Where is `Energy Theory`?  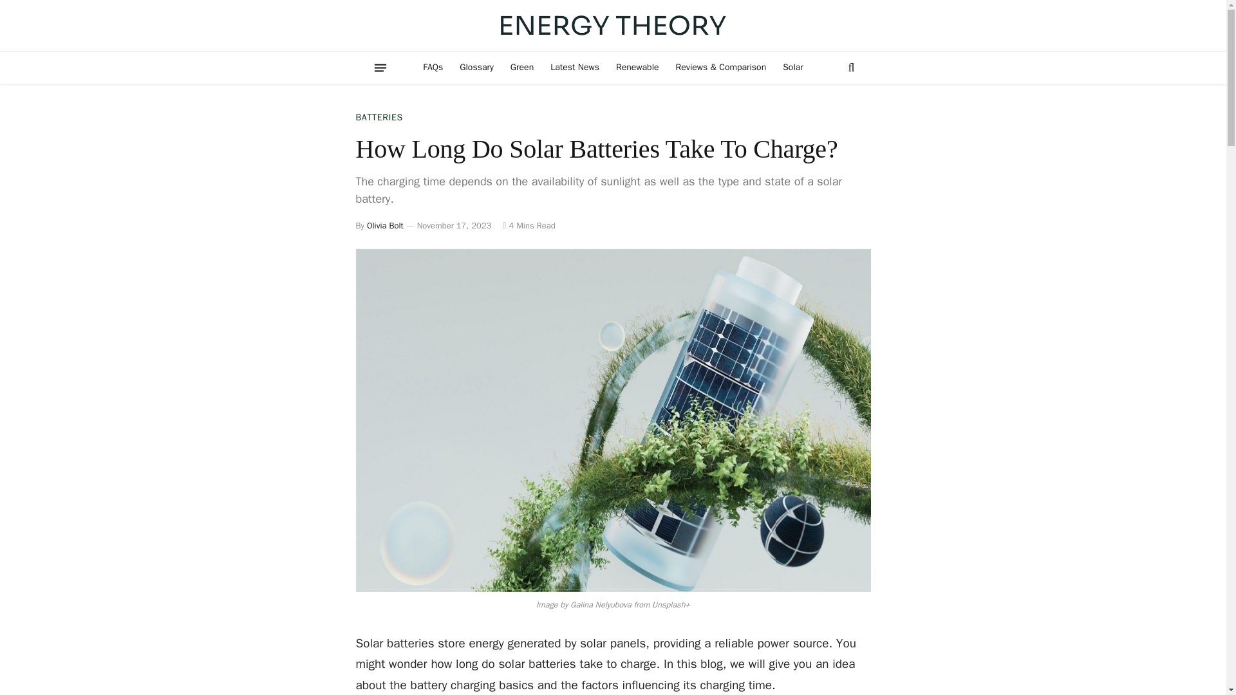 Energy Theory is located at coordinates (613, 26).